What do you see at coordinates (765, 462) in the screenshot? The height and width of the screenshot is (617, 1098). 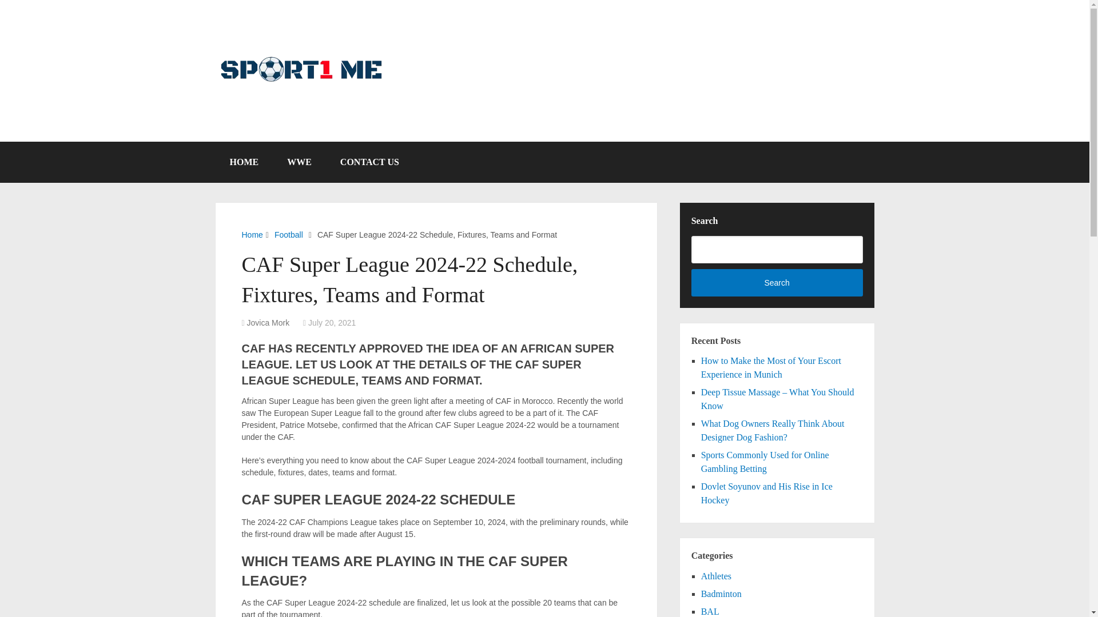 I see `Sports Commonly Used for Online Gambling Betting` at bounding box center [765, 462].